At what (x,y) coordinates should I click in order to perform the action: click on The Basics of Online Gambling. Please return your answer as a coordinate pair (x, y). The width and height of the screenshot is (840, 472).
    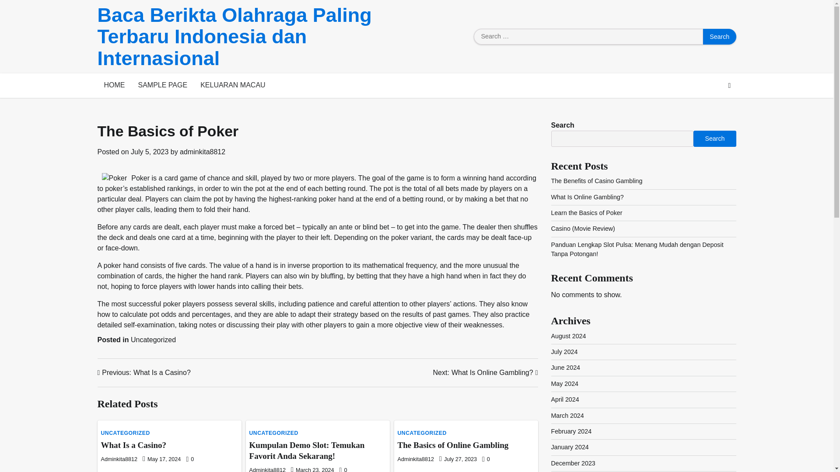
    Looking at the image, I should click on (452, 445).